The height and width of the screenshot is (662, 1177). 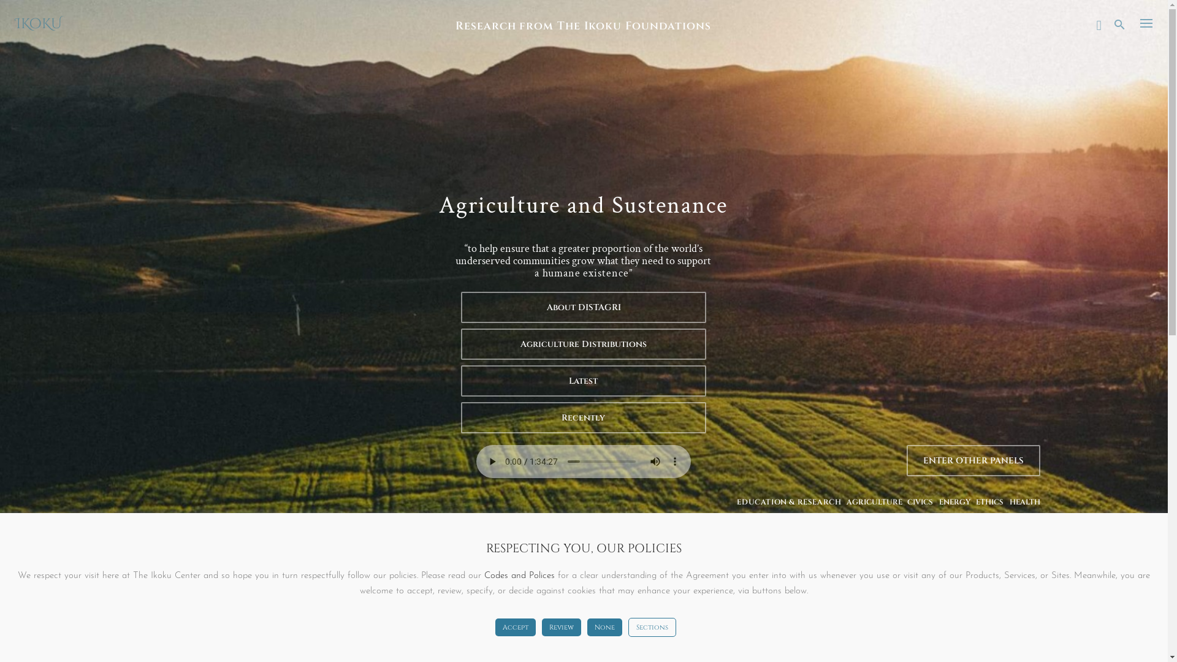 What do you see at coordinates (956, 520) in the screenshot?
I see `OPINION` at bounding box center [956, 520].